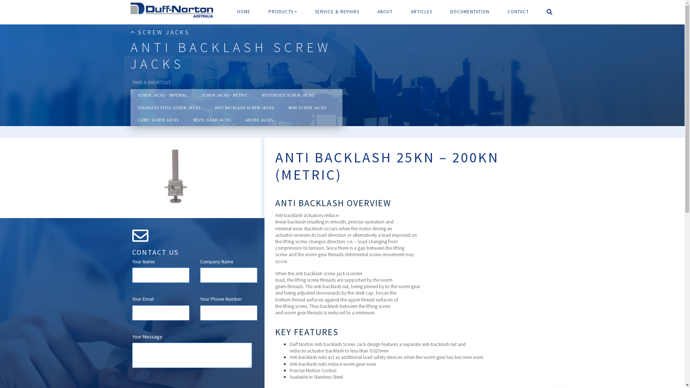 This screenshot has height=388, width=690. I want to click on CONTACT, so click(514, 12).